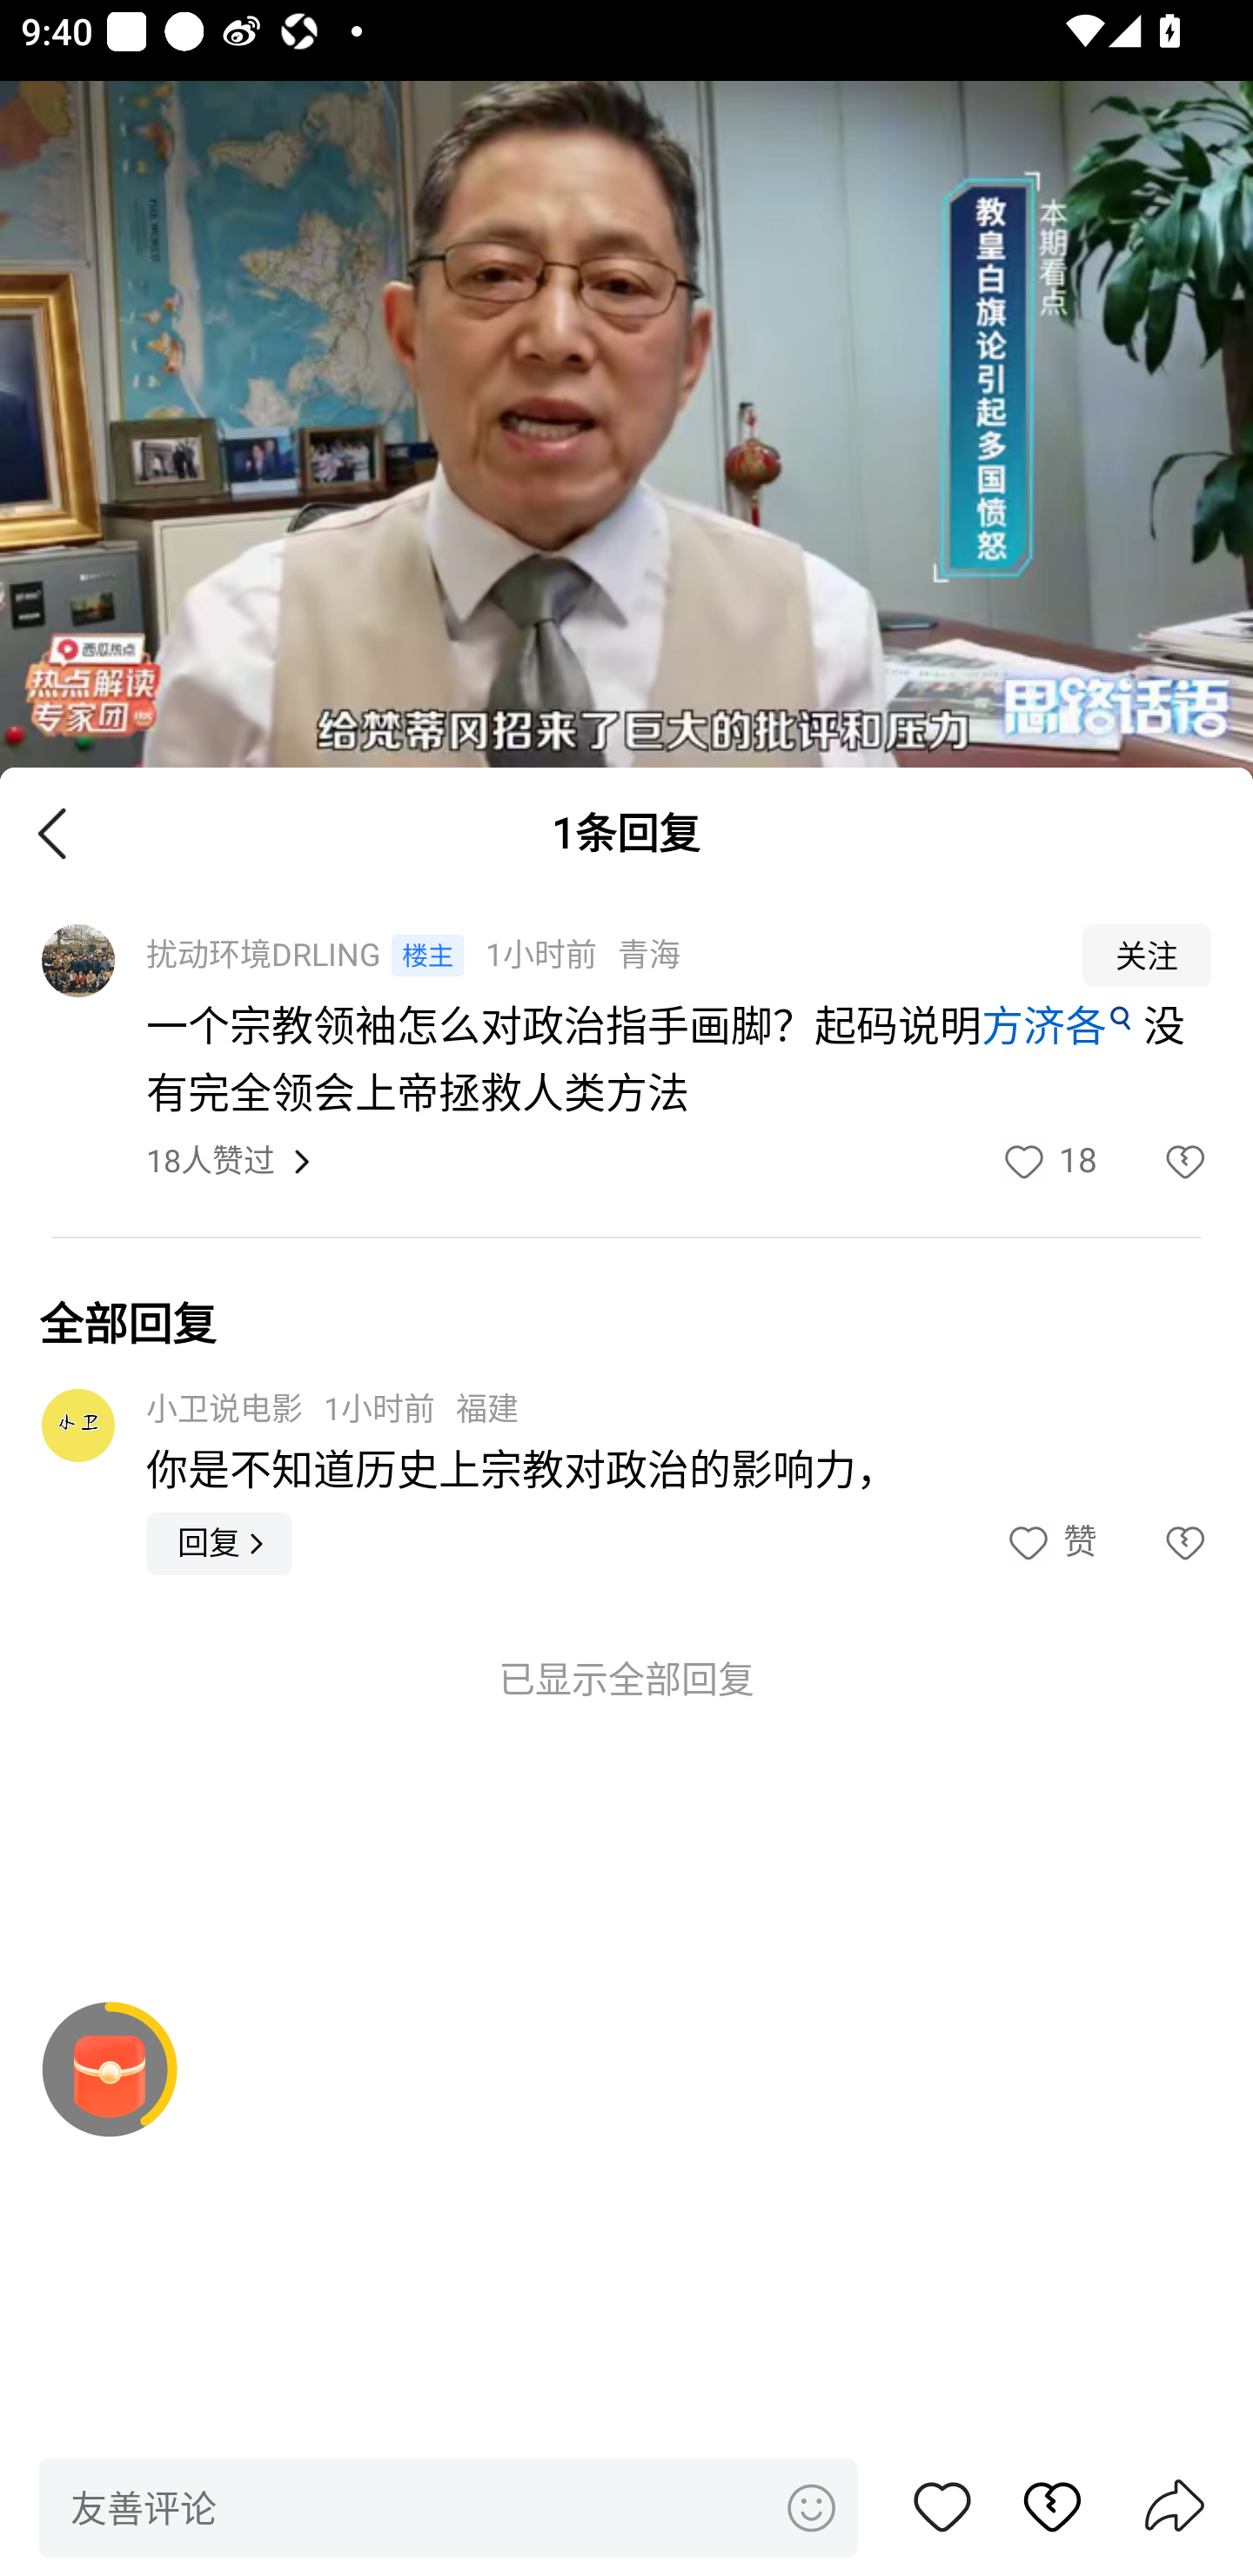  Describe the element at coordinates (448, 2507) in the screenshot. I see `友善评论 表情` at that location.